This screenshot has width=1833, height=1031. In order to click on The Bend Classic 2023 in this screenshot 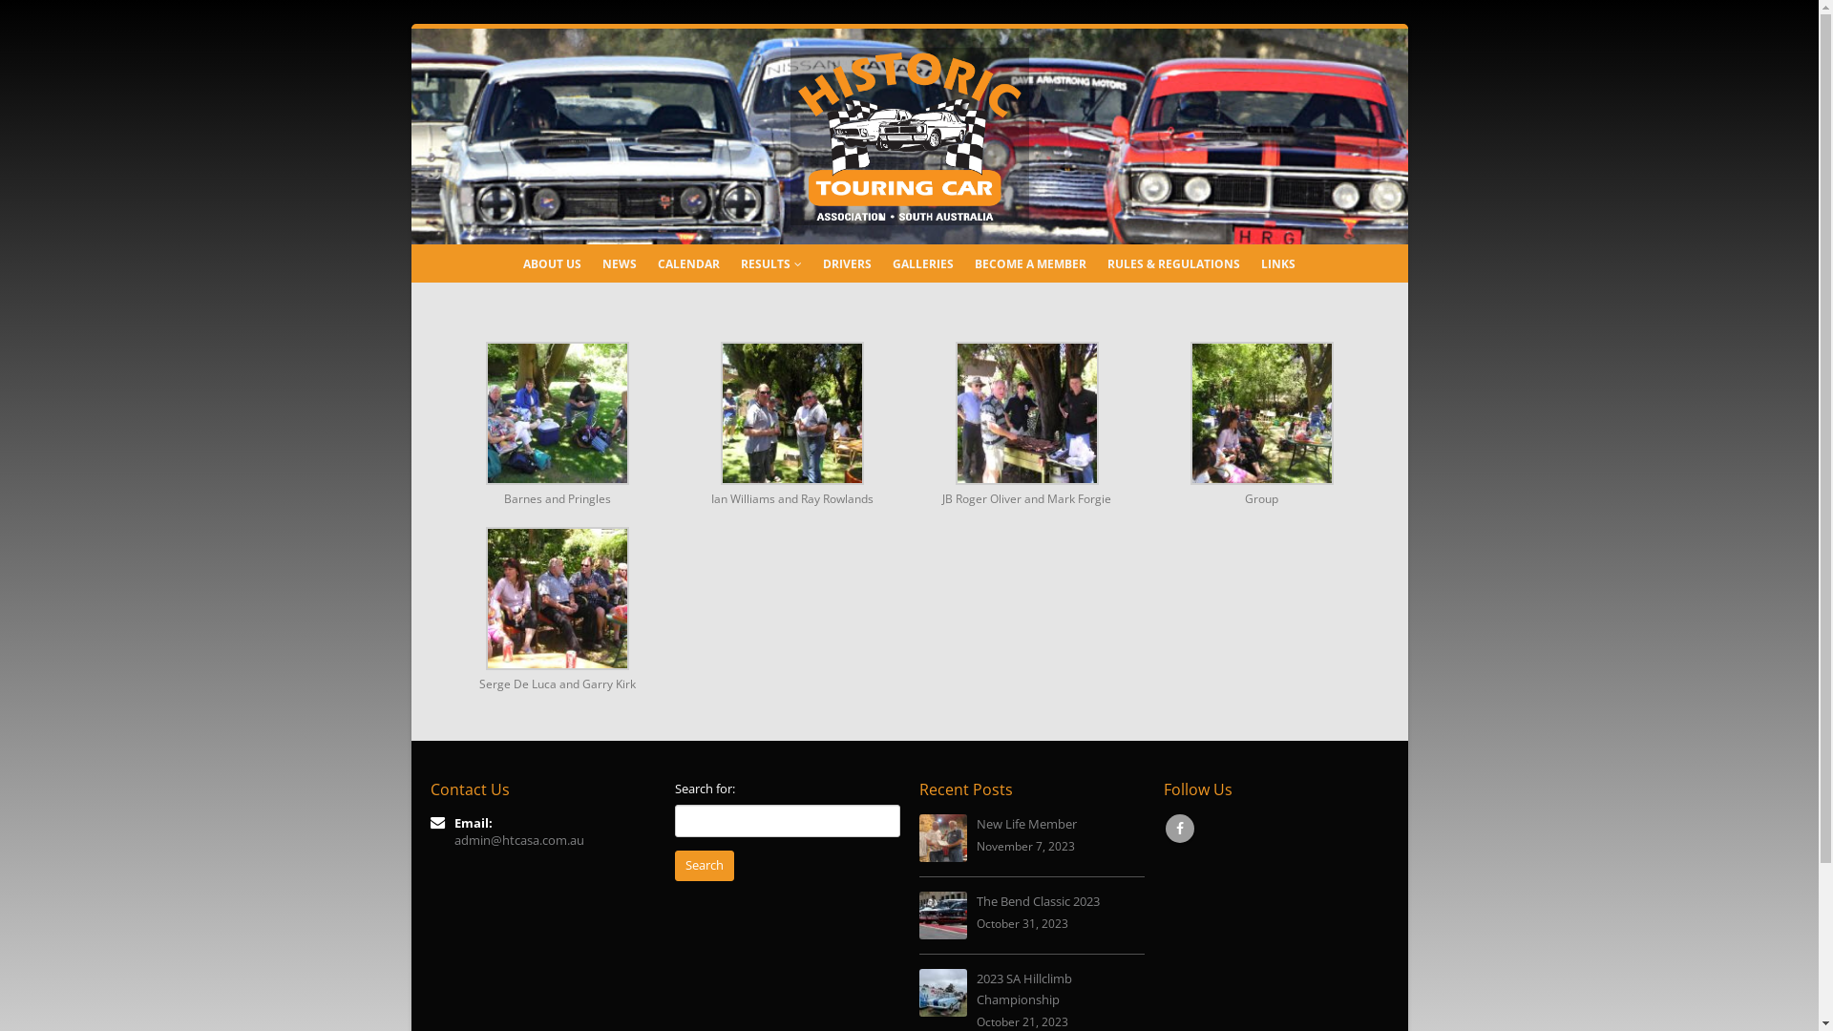, I will do `click(1037, 901)`.